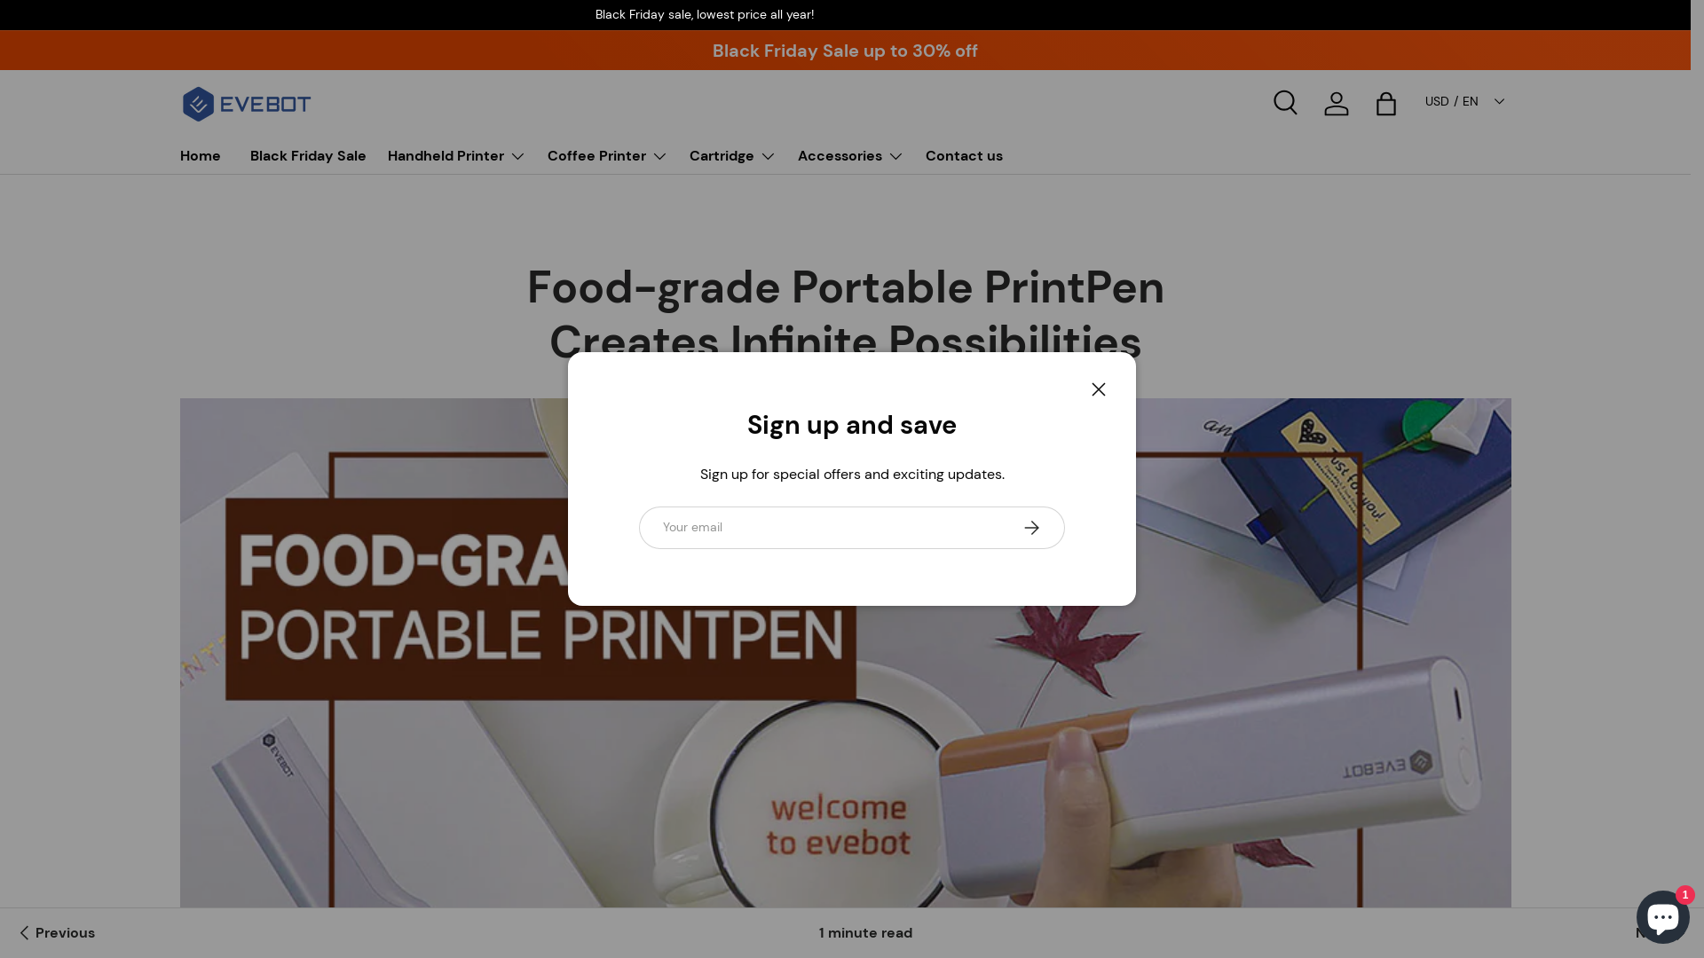 The image size is (1704, 958). I want to click on Coffee Printer, so click(607, 156).